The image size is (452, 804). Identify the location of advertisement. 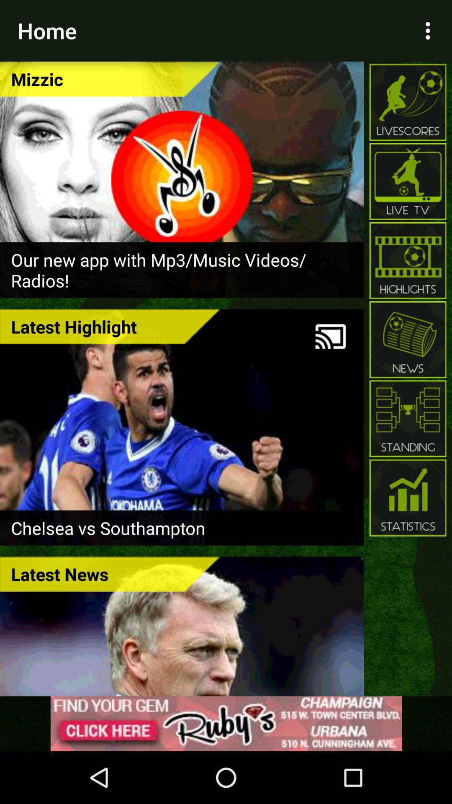
(226, 724).